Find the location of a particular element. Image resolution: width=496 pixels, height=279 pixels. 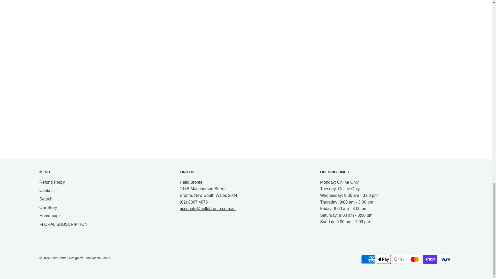

Apple Pay is located at coordinates (383, 259).